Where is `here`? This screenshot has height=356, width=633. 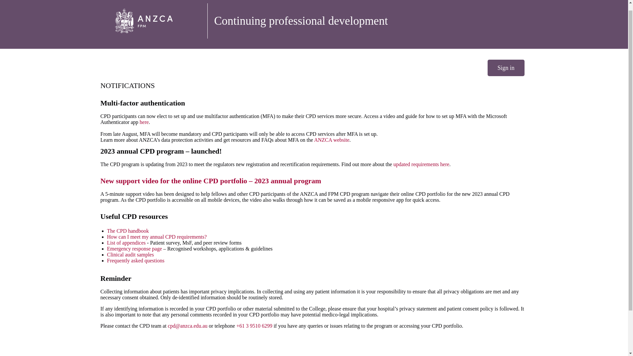 here is located at coordinates (144, 122).